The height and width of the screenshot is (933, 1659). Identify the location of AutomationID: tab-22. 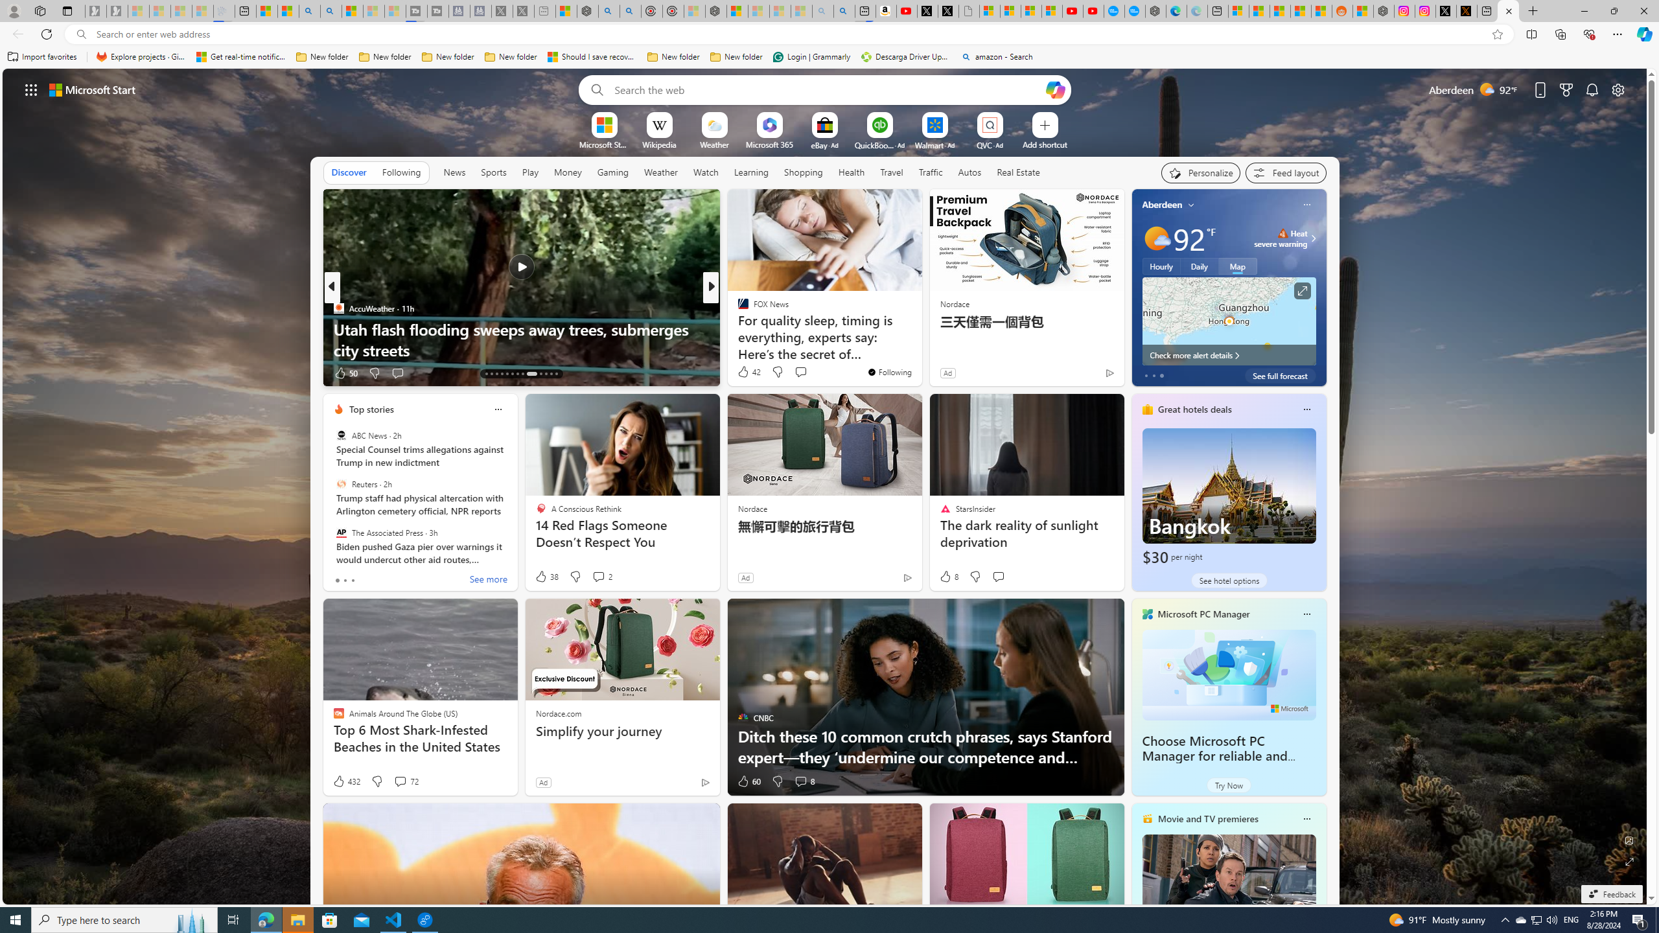
(540, 374).